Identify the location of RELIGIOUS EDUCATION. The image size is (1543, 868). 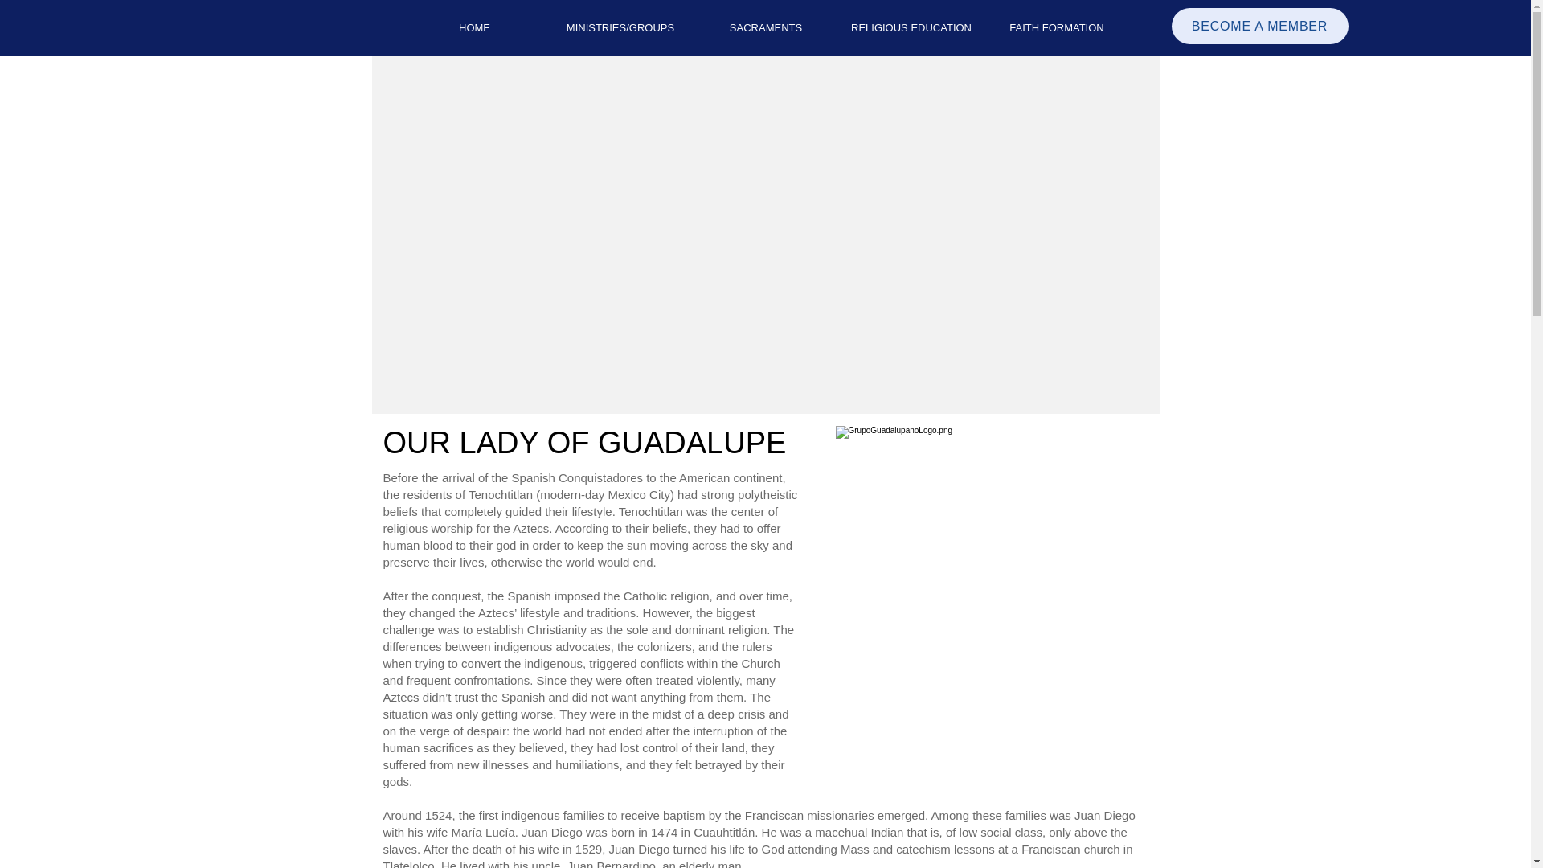
(911, 27).